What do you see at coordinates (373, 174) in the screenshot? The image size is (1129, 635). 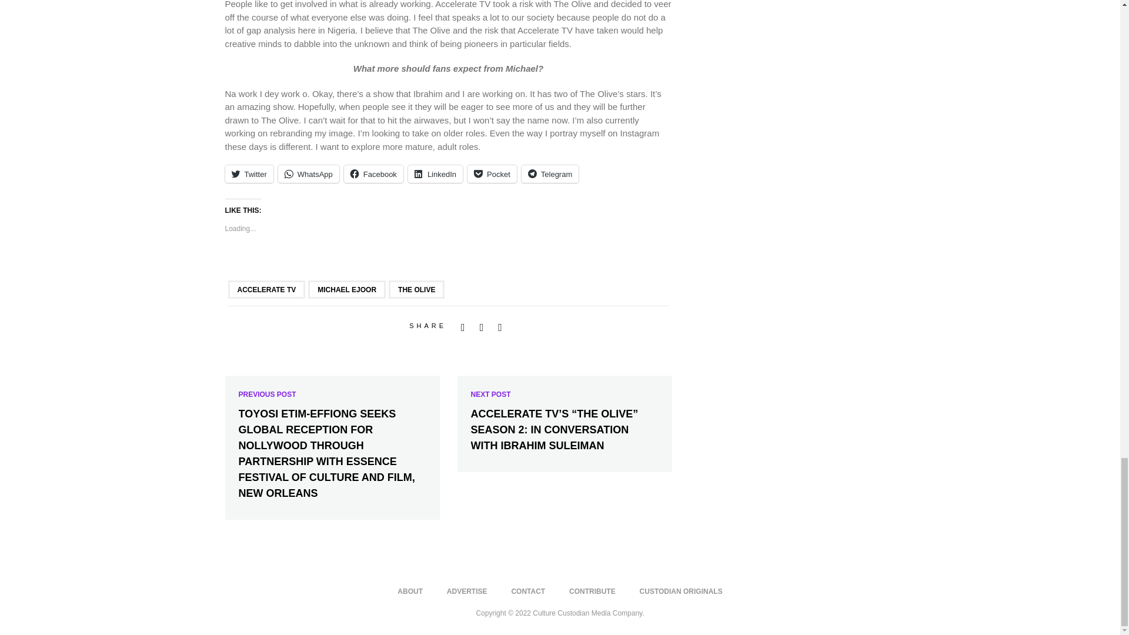 I see `Click to share on Facebook` at bounding box center [373, 174].